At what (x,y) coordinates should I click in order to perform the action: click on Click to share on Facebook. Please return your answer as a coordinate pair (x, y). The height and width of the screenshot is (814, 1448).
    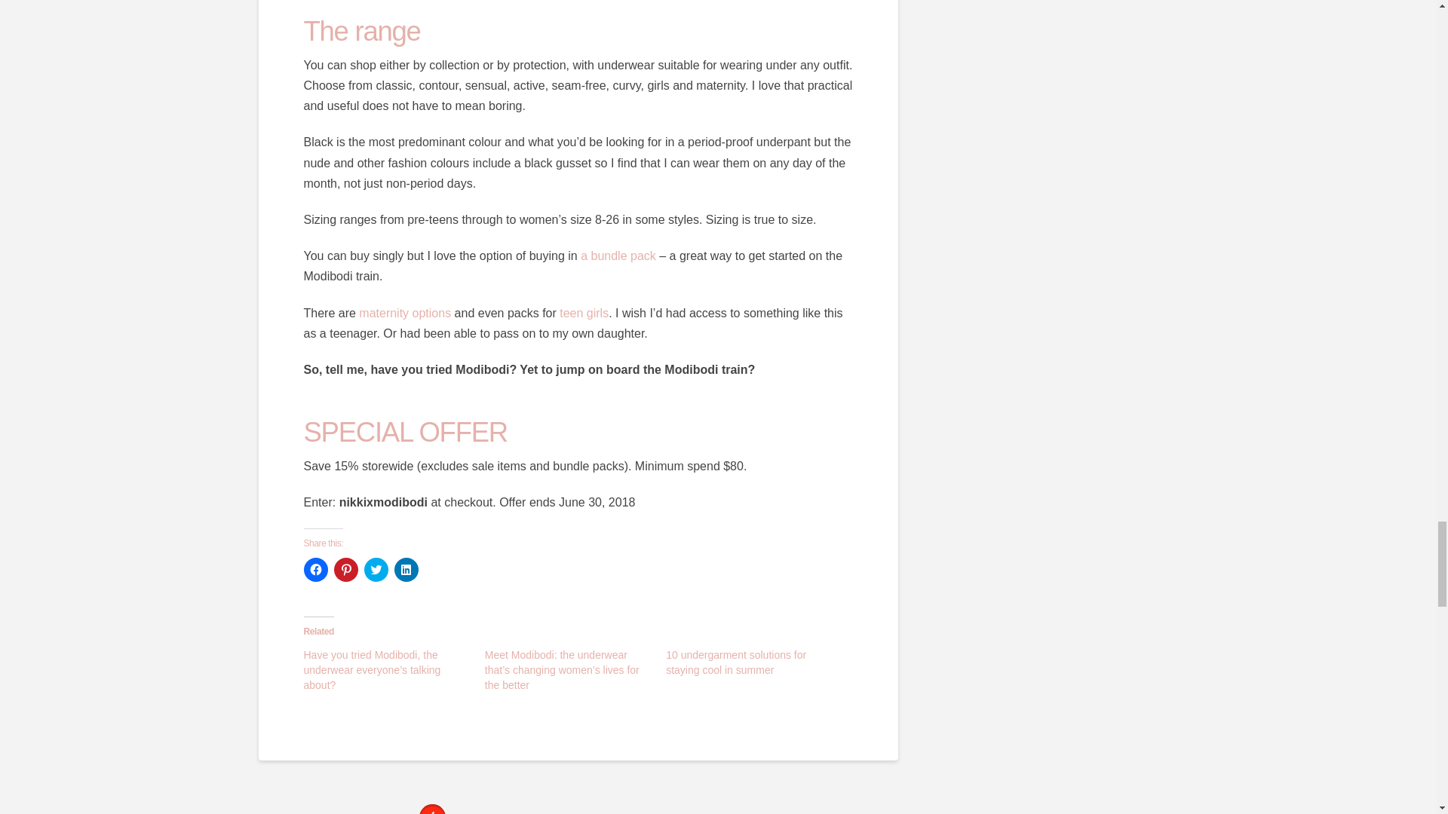
    Looking at the image, I should click on (314, 570).